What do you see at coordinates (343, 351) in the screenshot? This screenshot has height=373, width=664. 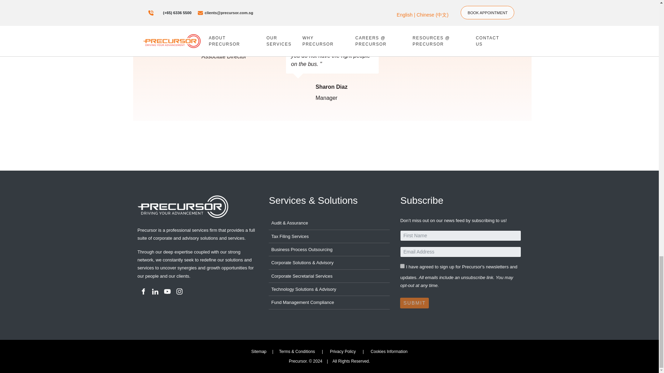 I see `Privacy Policy` at bounding box center [343, 351].